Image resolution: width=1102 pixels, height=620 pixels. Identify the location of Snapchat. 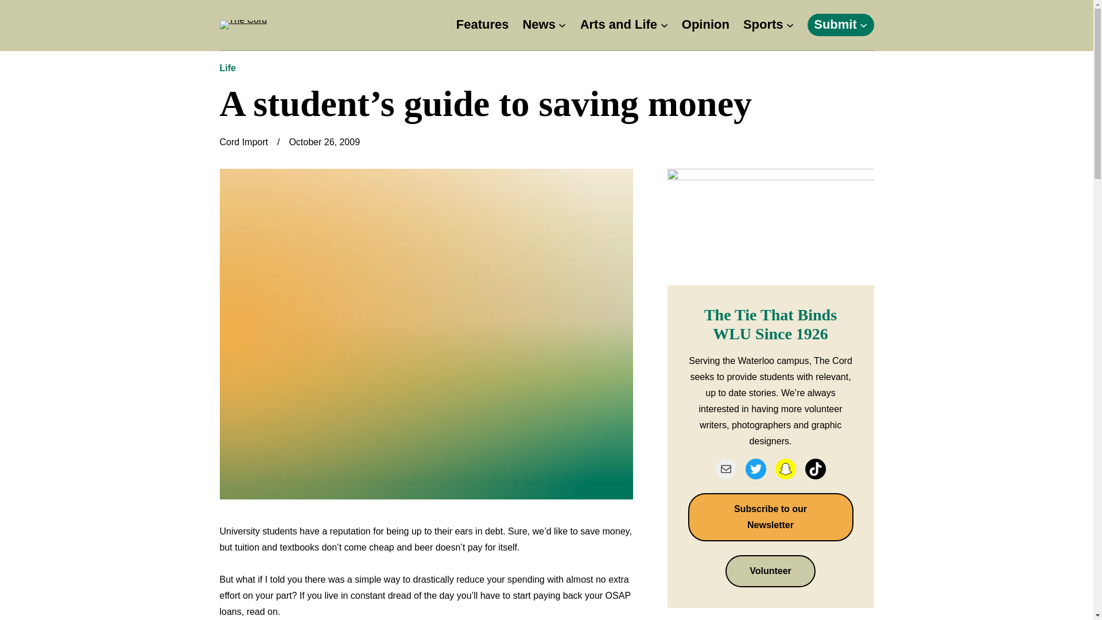
(785, 468).